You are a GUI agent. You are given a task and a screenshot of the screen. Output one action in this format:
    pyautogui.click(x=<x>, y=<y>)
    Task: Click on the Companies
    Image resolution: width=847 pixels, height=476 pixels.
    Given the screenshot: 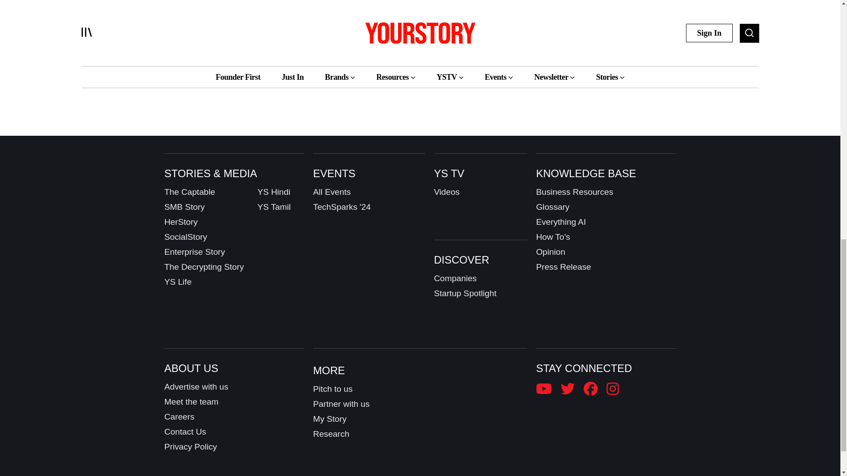 What is the action you would take?
    pyautogui.click(x=455, y=278)
    